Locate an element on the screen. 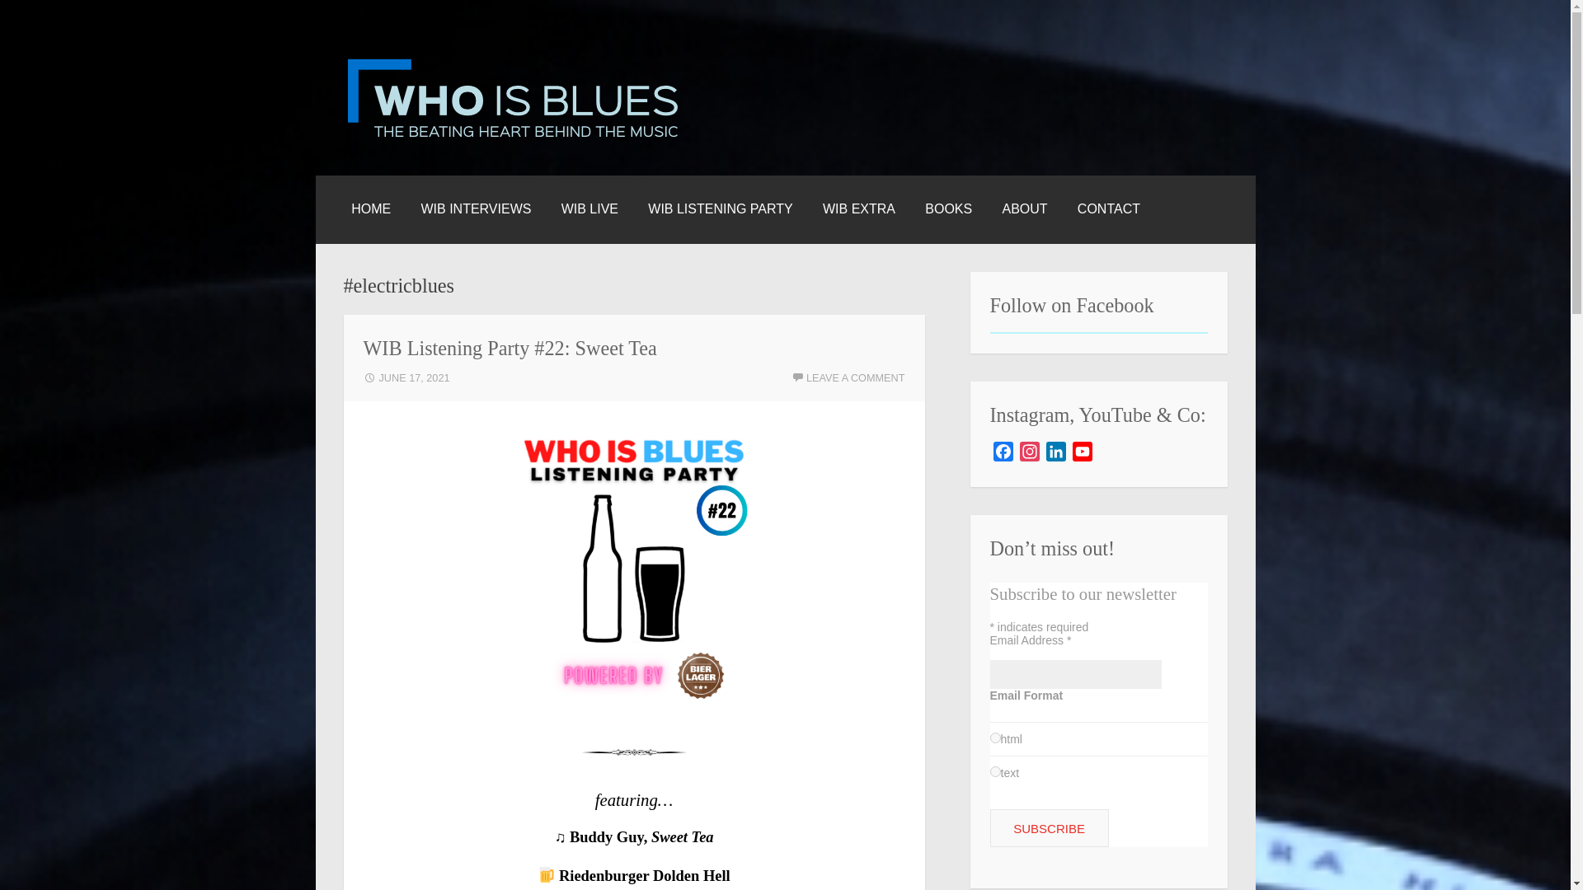  CONTACT is located at coordinates (1108, 208).